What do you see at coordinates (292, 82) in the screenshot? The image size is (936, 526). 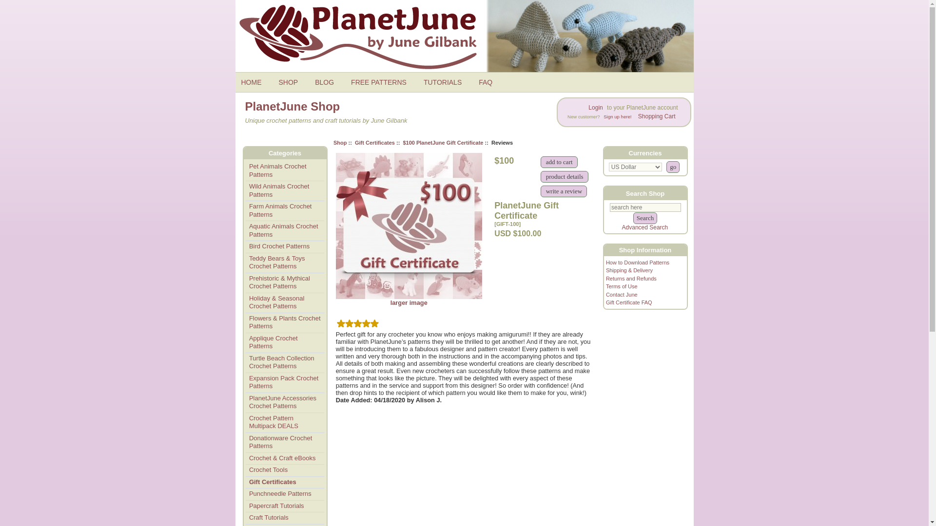 I see `SHOP` at bounding box center [292, 82].